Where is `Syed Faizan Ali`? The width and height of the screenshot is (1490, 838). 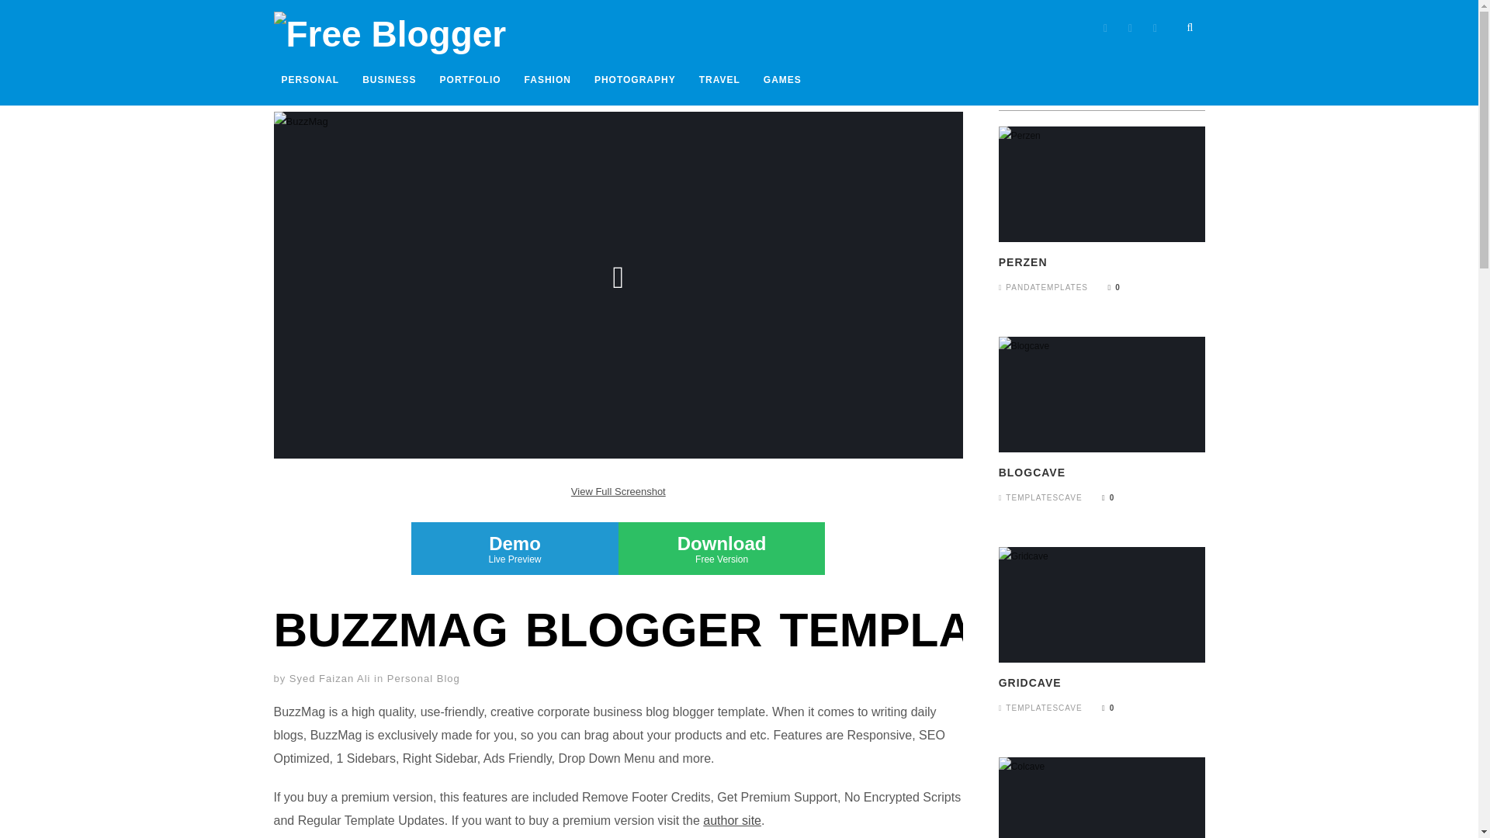
Syed Faizan Ali is located at coordinates (618, 492).